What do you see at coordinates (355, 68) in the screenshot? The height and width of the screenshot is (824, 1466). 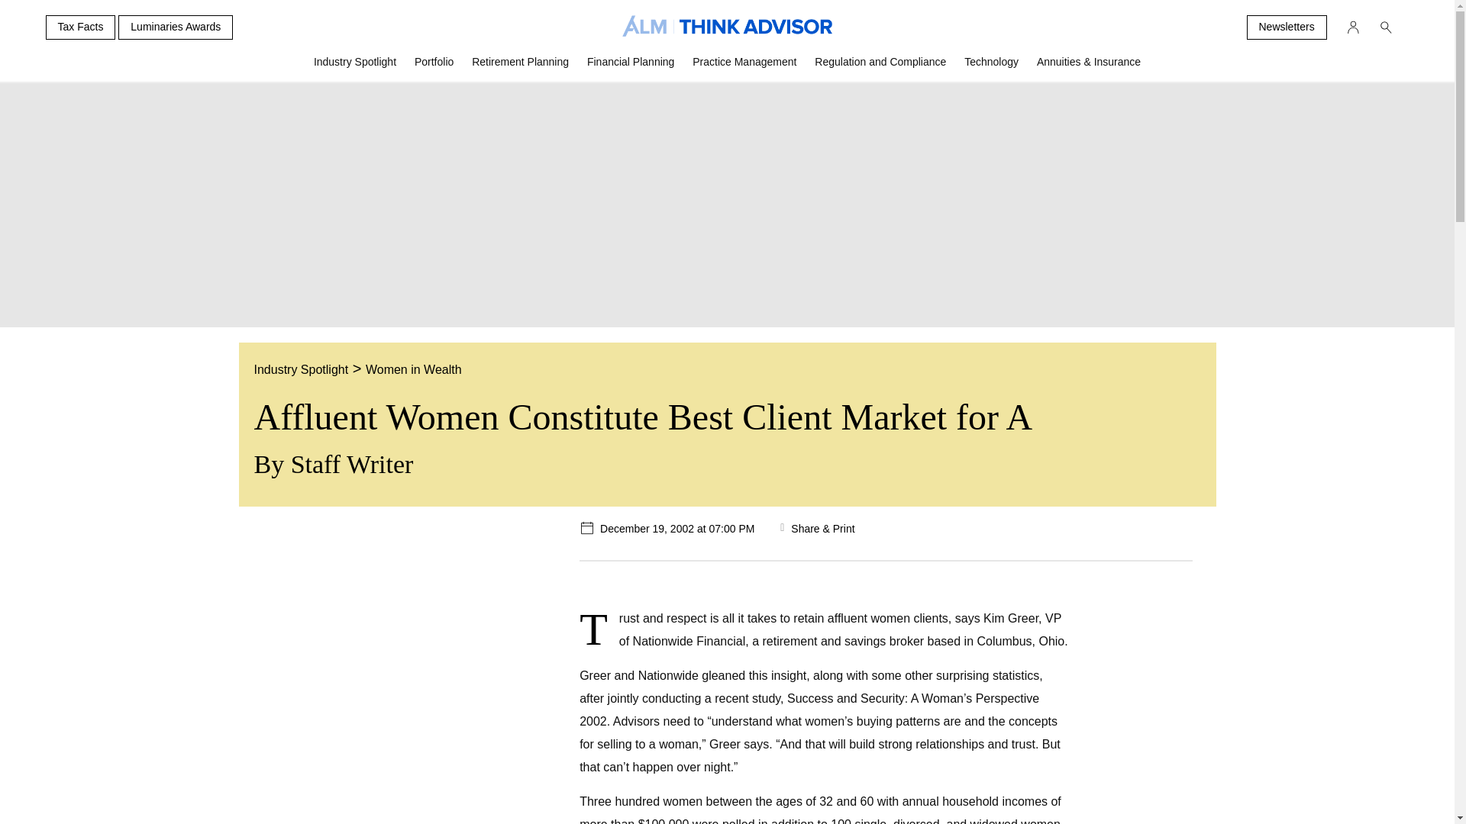 I see `Industry Spotlight` at bounding box center [355, 68].